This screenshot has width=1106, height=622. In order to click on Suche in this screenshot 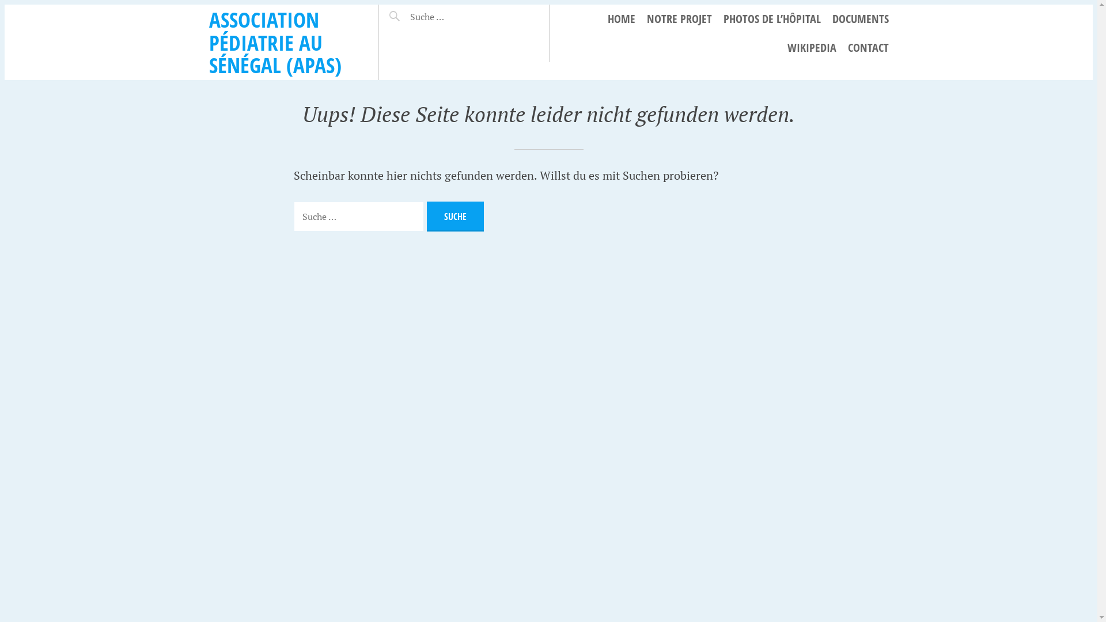, I will do `click(455, 217)`.